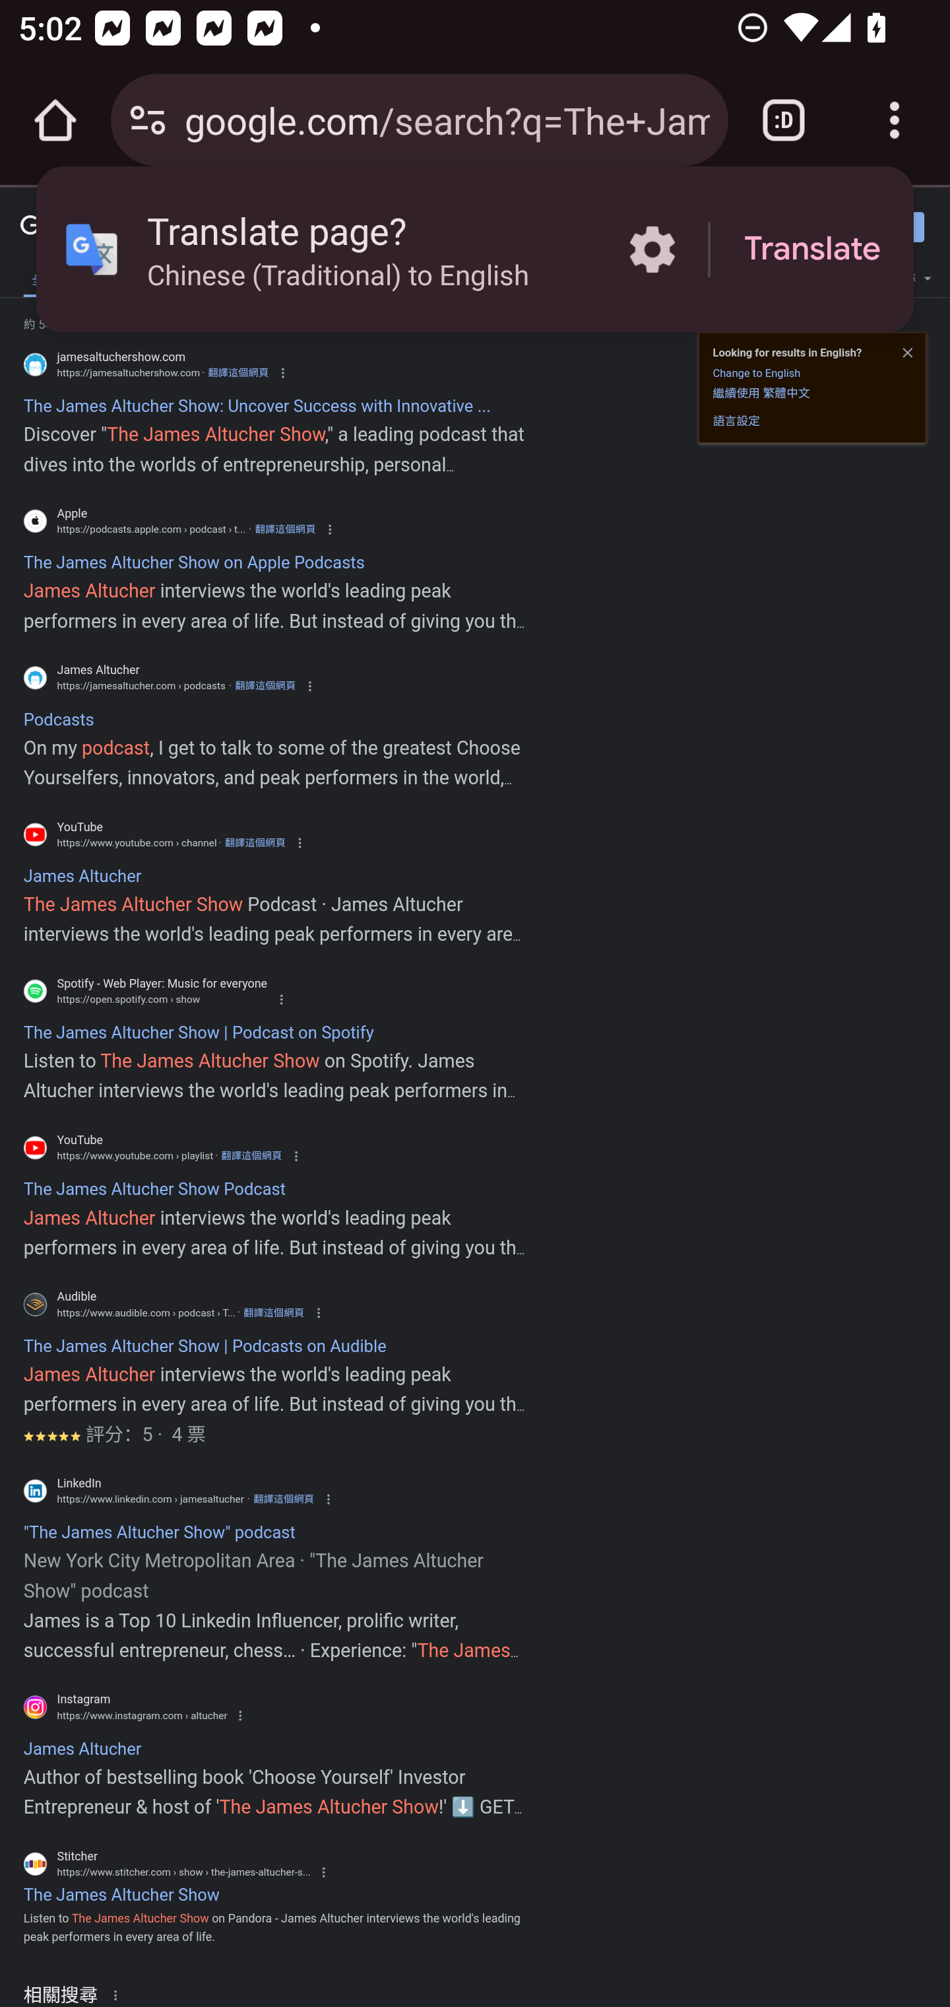  What do you see at coordinates (265, 686) in the screenshot?
I see `翻譯這個網頁` at bounding box center [265, 686].